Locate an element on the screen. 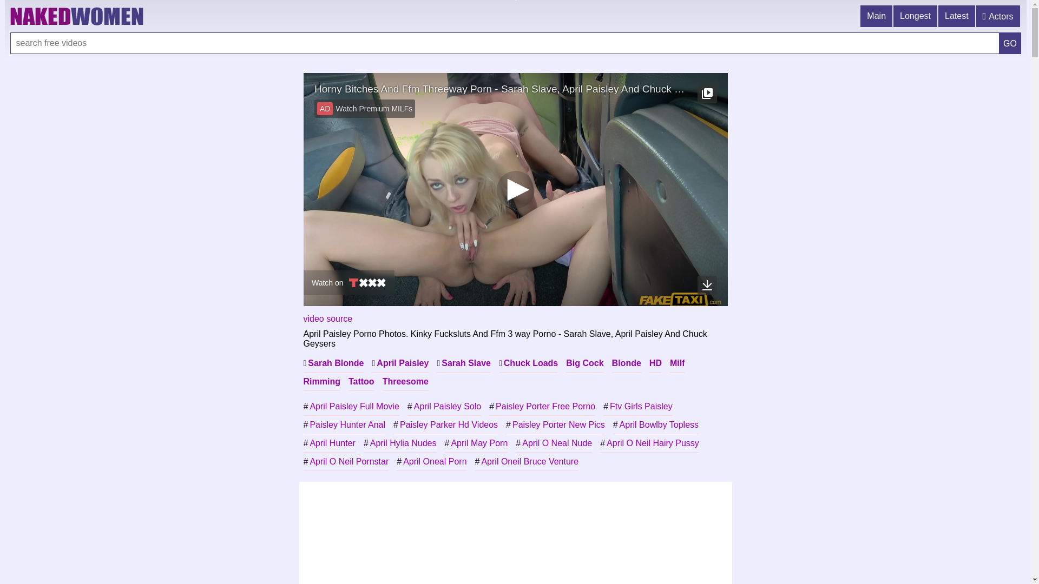 Image resolution: width=1039 pixels, height=584 pixels. Sarah Blonde is located at coordinates (333, 363).